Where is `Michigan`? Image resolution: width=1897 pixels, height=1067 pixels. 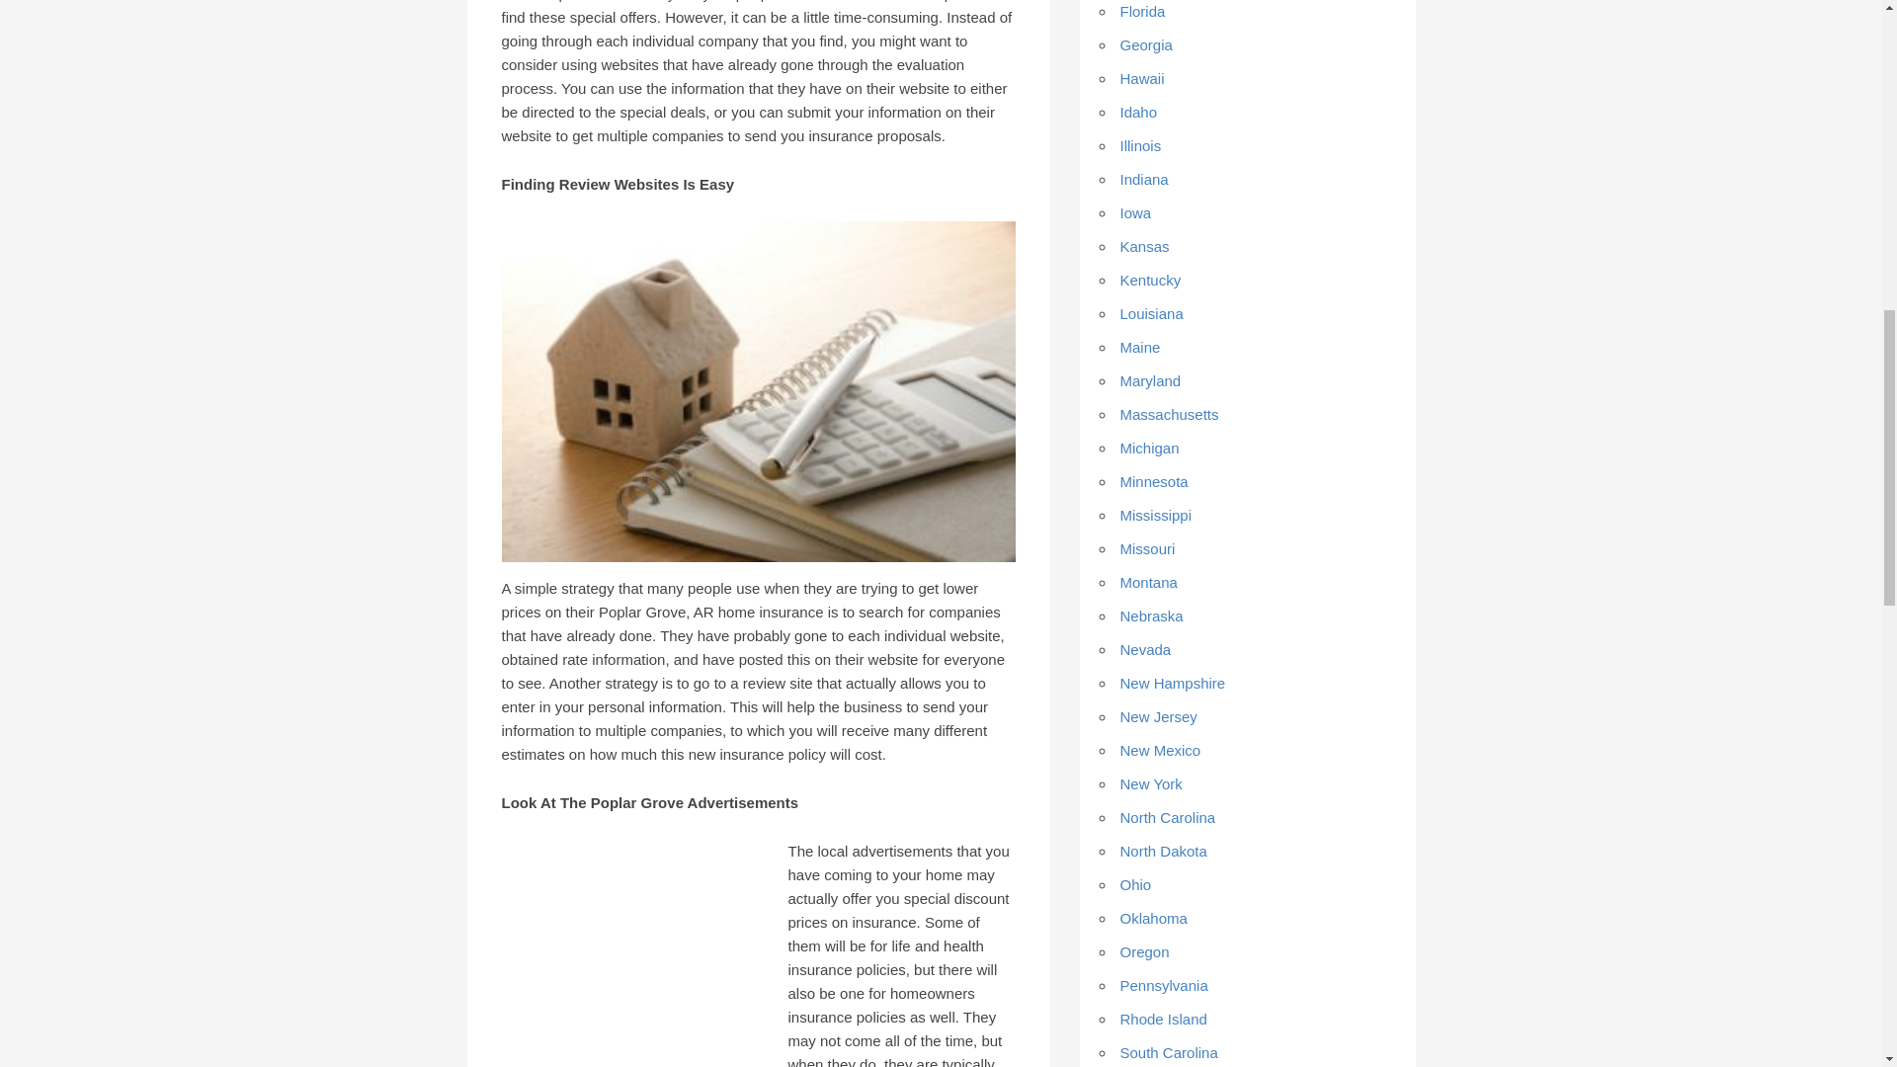 Michigan is located at coordinates (1150, 448).